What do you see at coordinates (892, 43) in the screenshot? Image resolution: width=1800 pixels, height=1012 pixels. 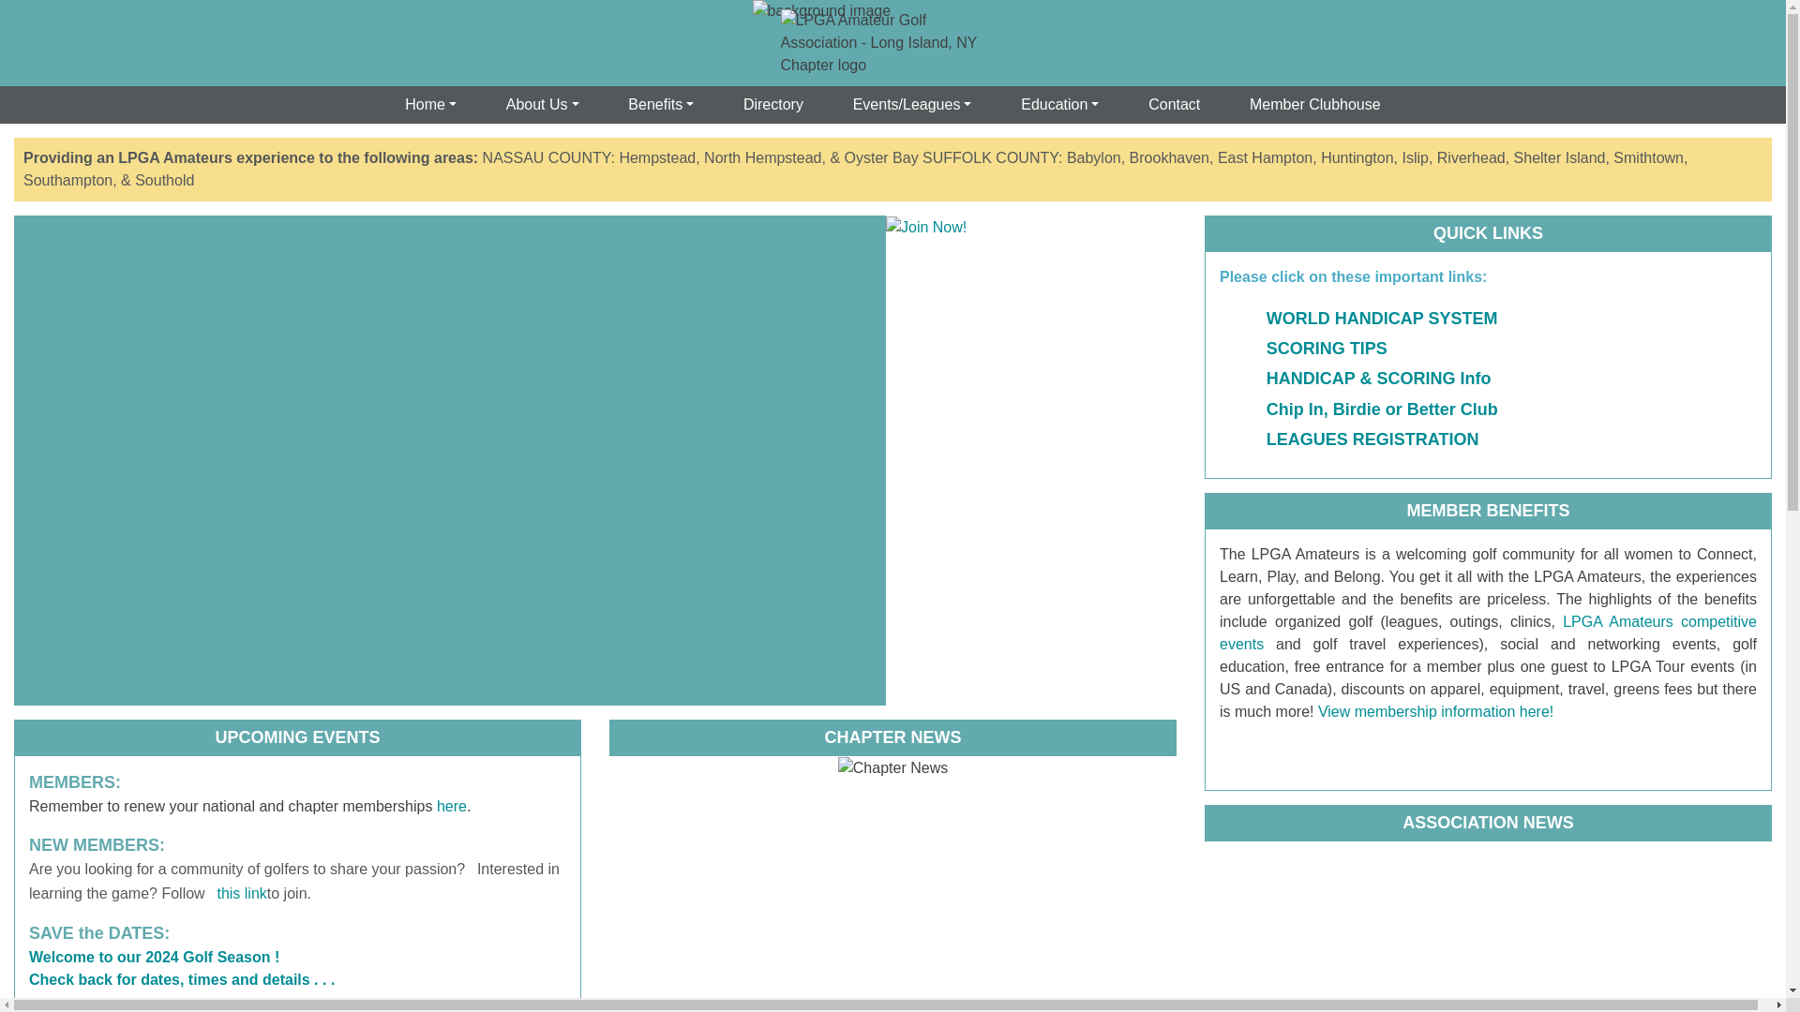 I see `LPGA Amateur Golf Association - Long Island, NY Chapter logo` at bounding box center [892, 43].